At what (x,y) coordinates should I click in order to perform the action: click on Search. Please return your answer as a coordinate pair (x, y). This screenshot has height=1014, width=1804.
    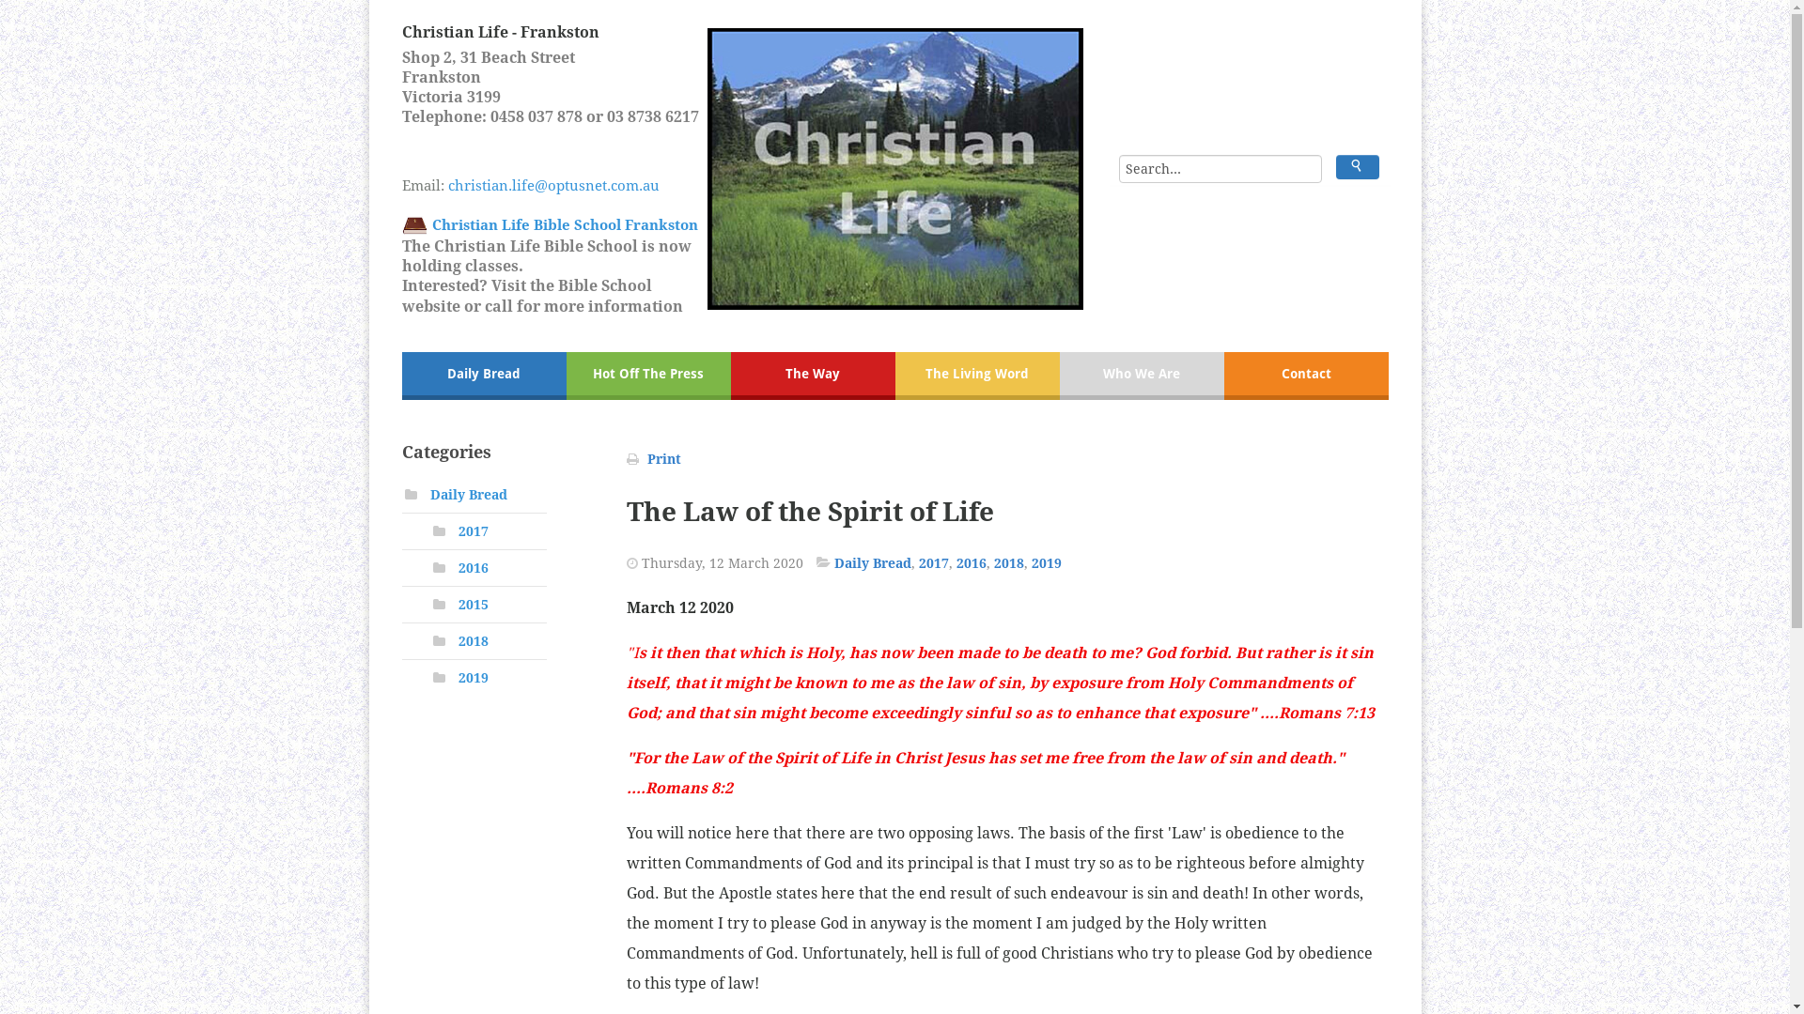
    Looking at the image, I should click on (1357, 167).